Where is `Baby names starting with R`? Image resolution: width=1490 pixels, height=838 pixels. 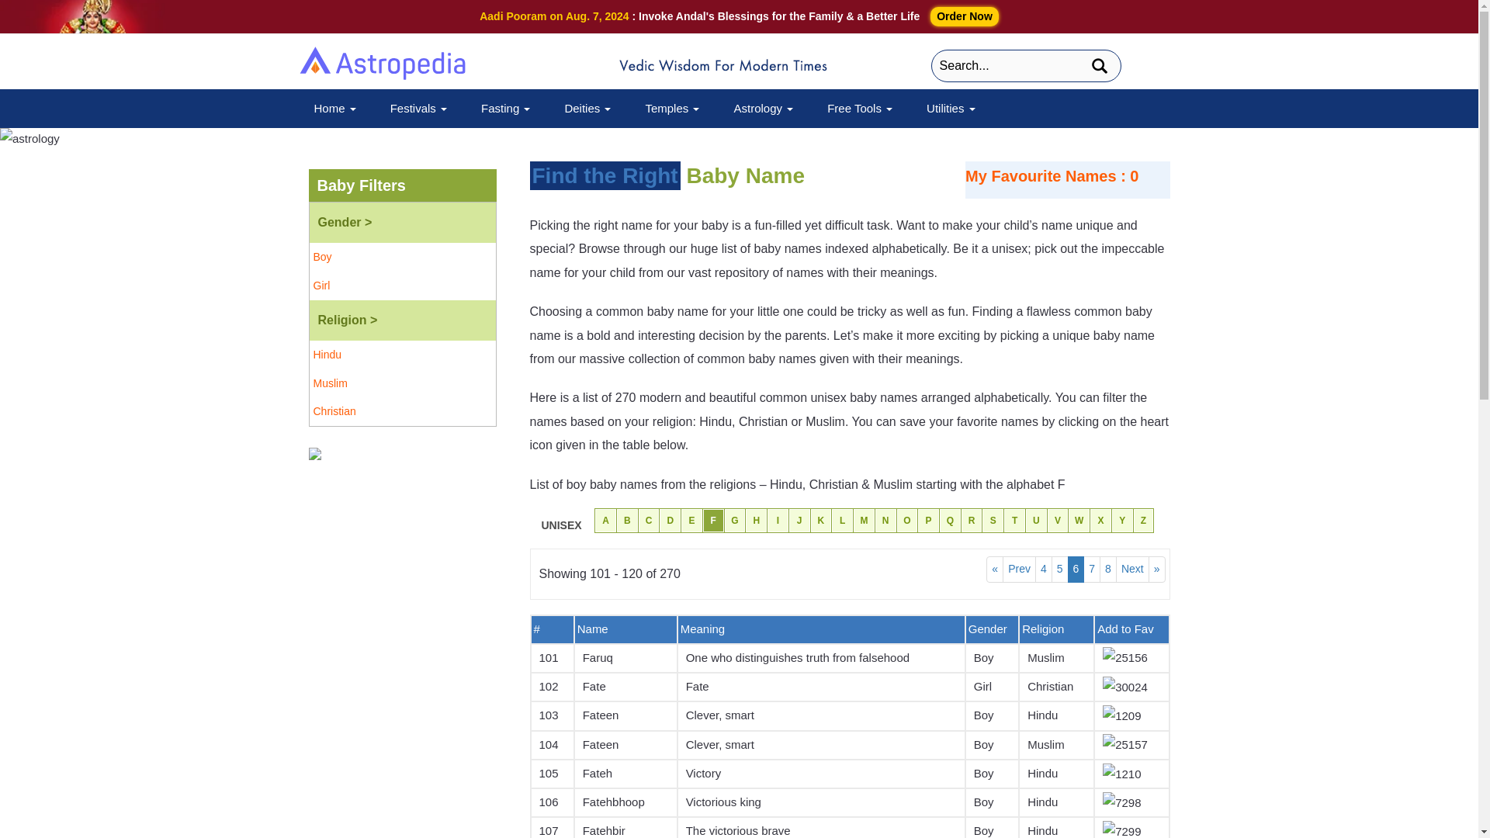
Baby names starting with R is located at coordinates (972, 520).